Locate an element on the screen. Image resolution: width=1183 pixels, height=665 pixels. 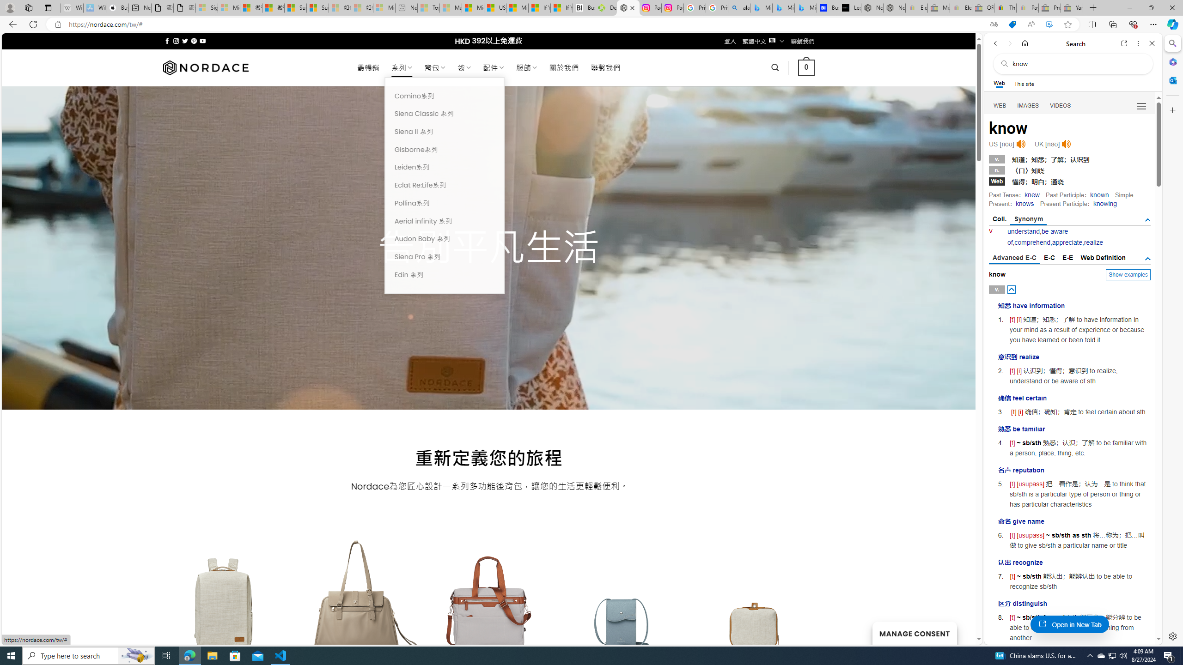
Web Definition is located at coordinates (1103, 258).